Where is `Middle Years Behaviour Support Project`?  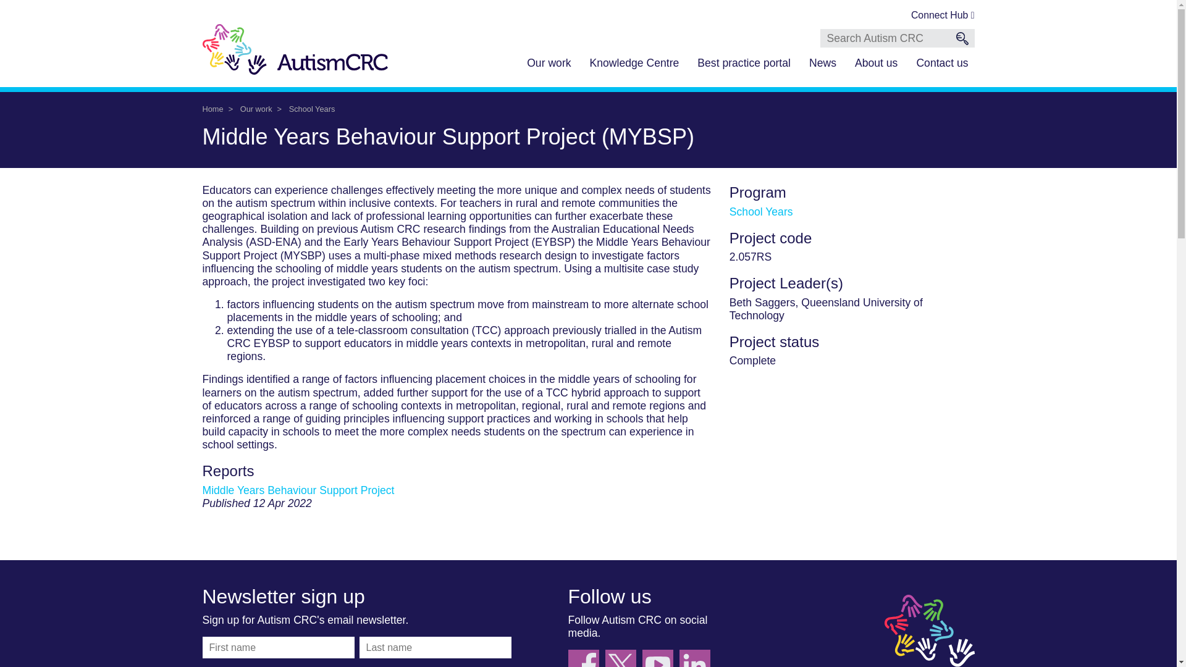
Middle Years Behaviour Support Project is located at coordinates (299, 490).